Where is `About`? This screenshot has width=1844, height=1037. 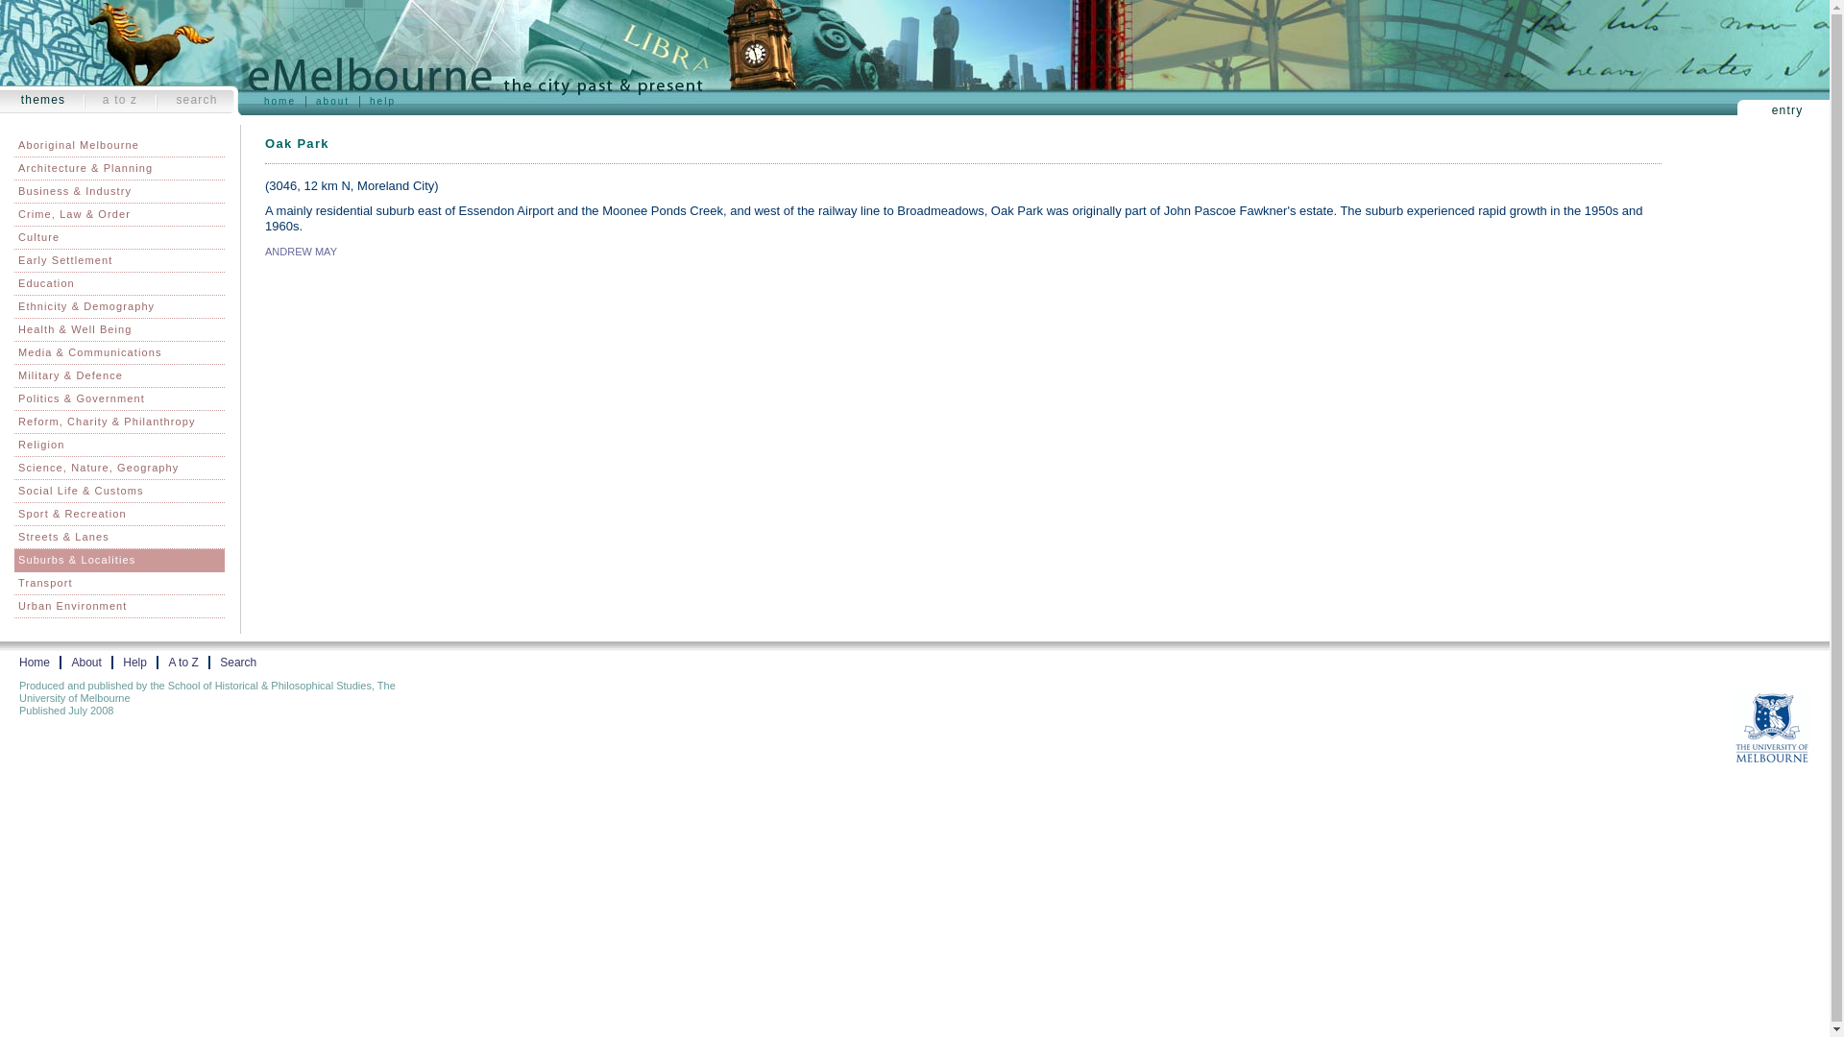
About is located at coordinates (86, 663).